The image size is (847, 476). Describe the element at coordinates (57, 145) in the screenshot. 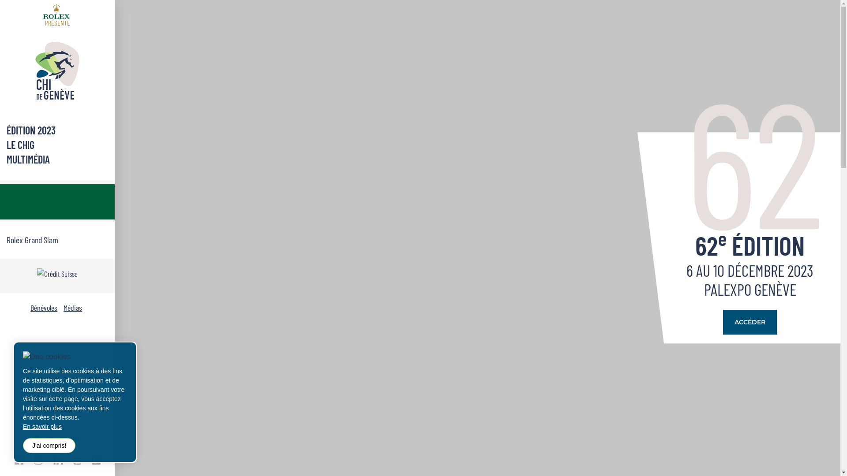

I see `LE CHIG` at that location.